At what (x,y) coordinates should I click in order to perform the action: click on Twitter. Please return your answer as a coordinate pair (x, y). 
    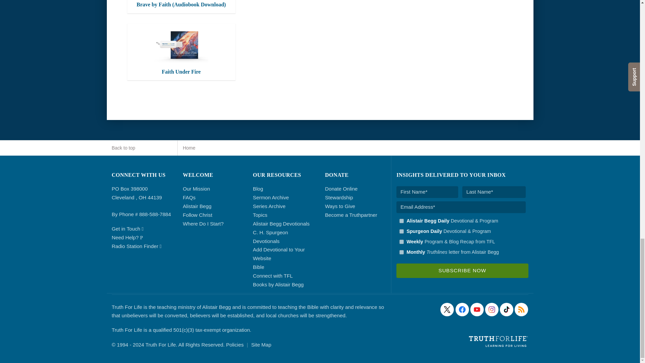
    Looking at the image, I should click on (447, 309).